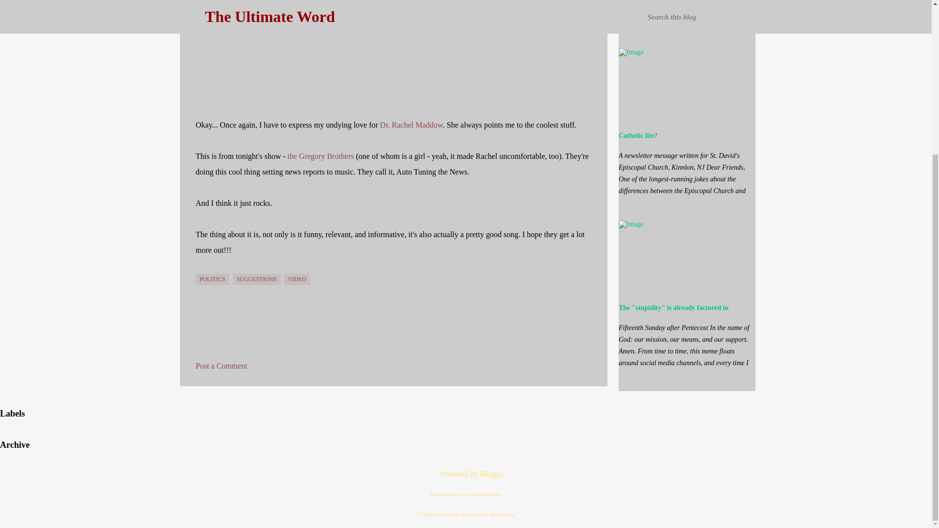  Describe the element at coordinates (221, 366) in the screenshot. I see `Post a Comment` at that location.